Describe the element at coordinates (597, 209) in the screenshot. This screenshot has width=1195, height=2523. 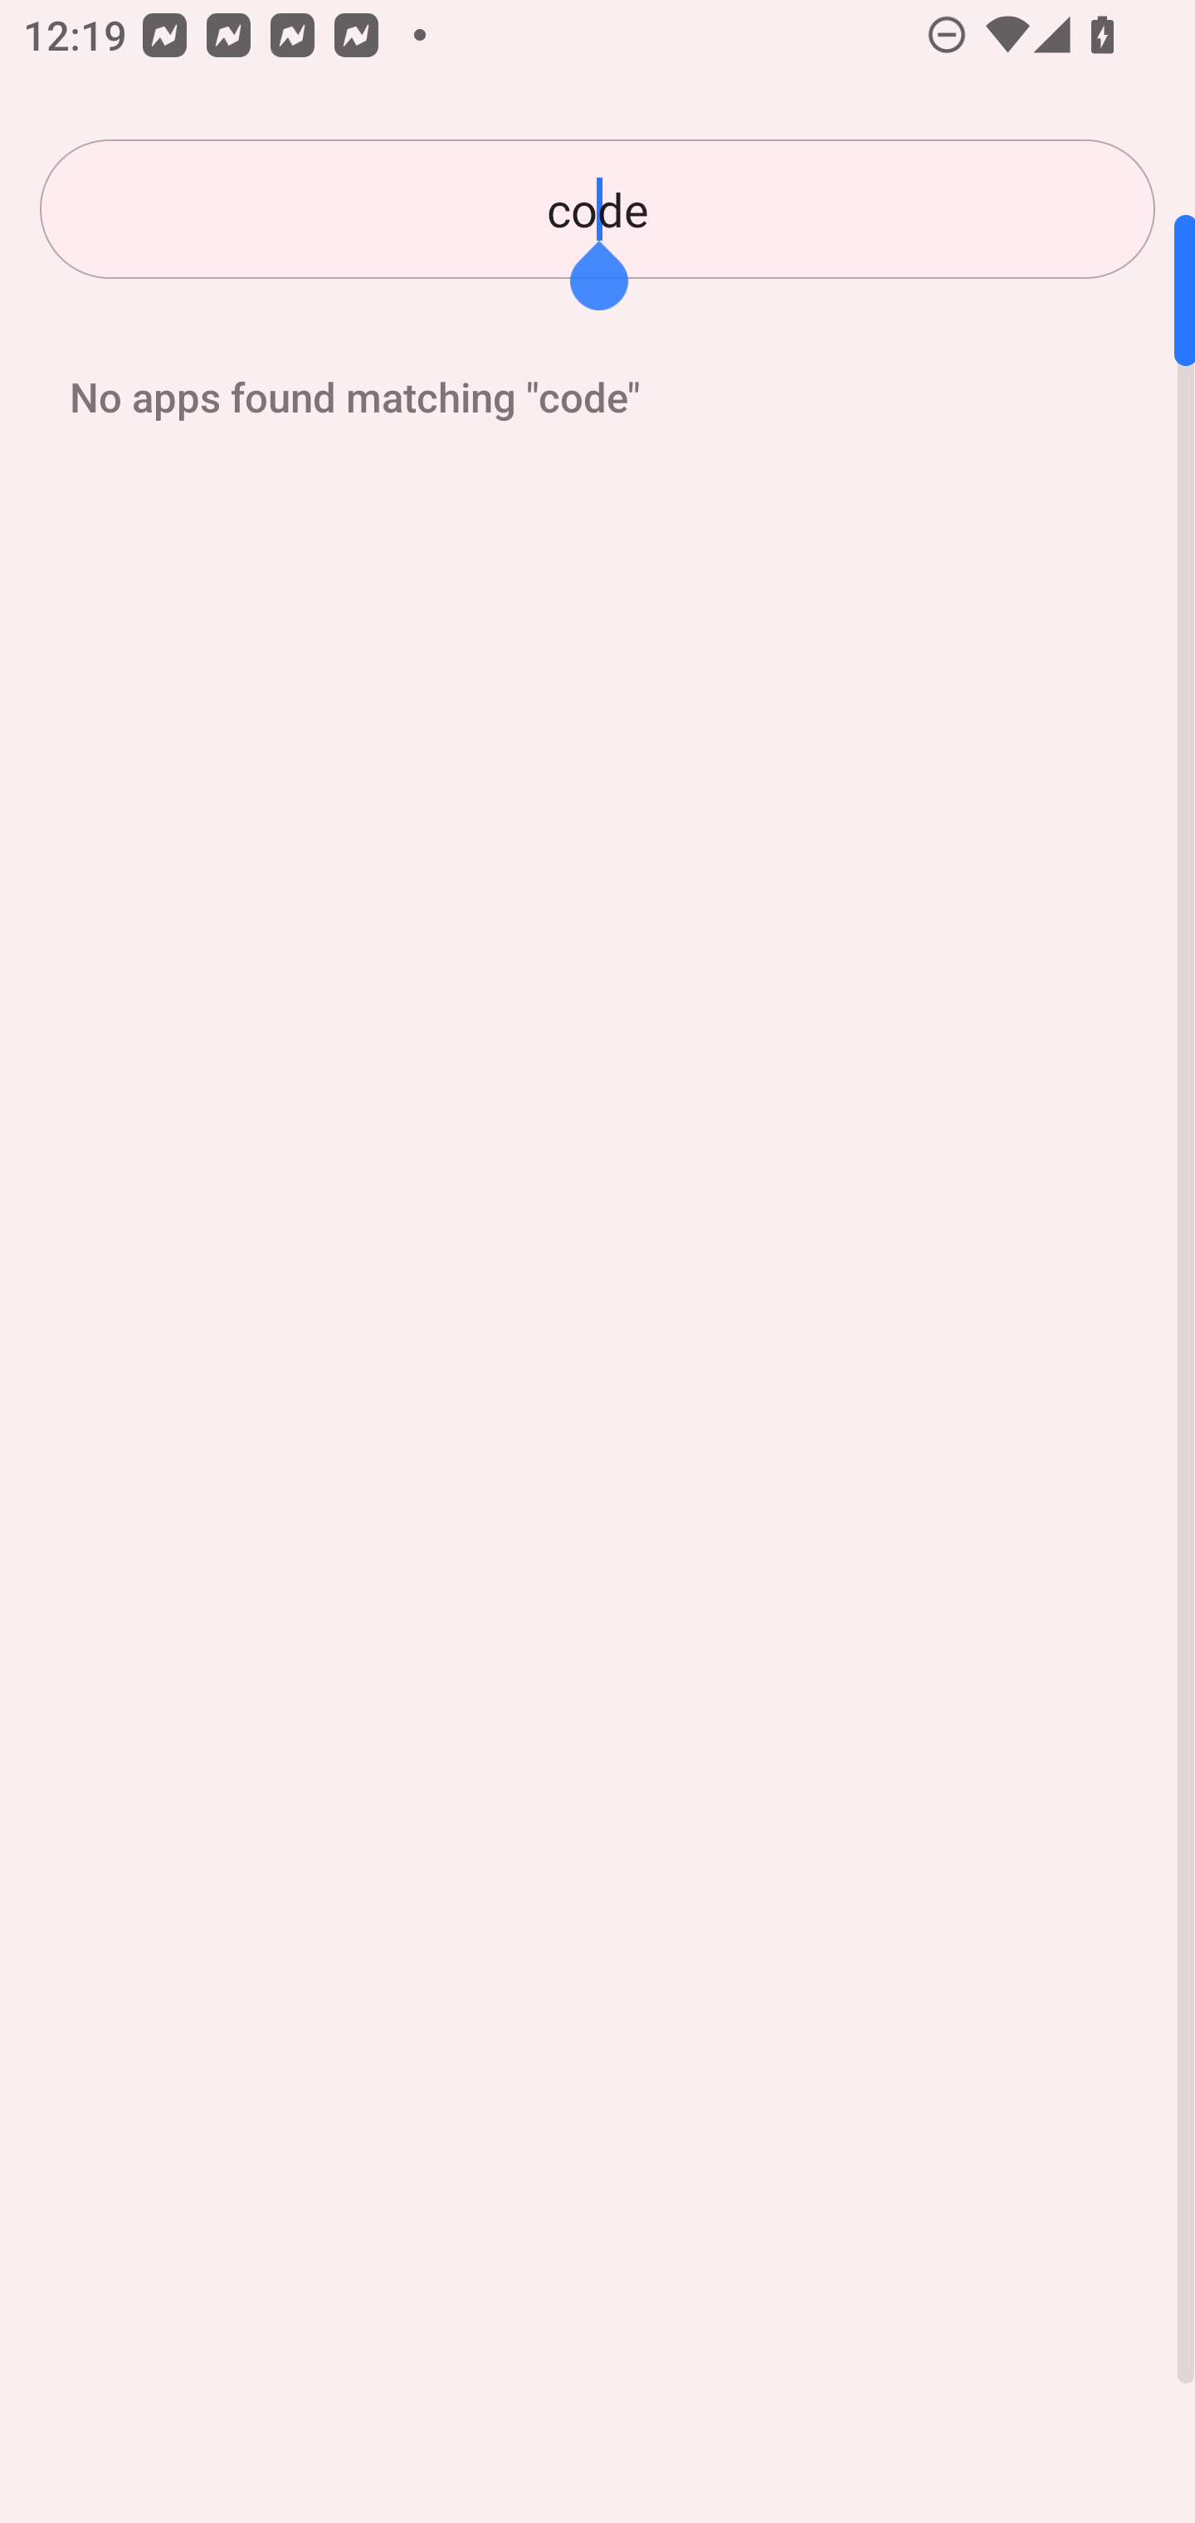
I see `code` at that location.